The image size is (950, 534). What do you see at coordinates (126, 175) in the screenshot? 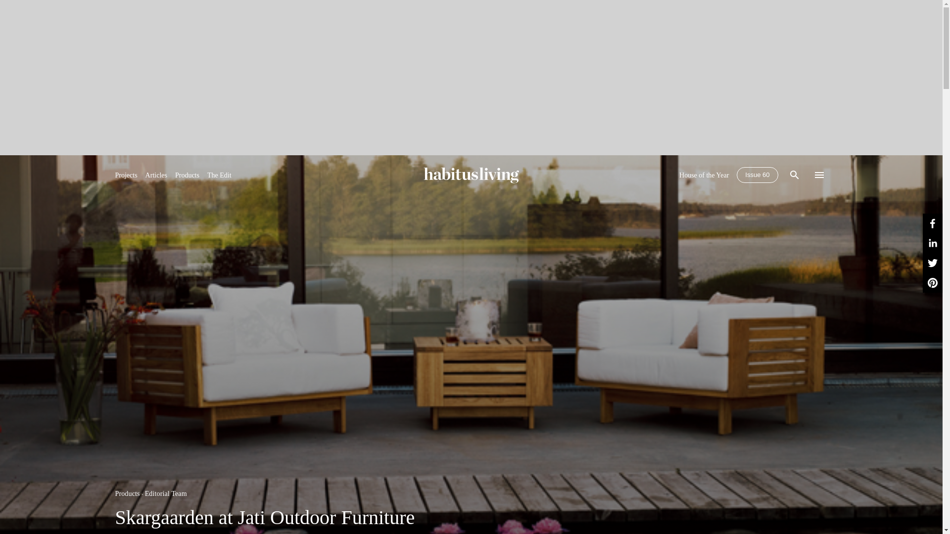
I see `Projects` at bounding box center [126, 175].